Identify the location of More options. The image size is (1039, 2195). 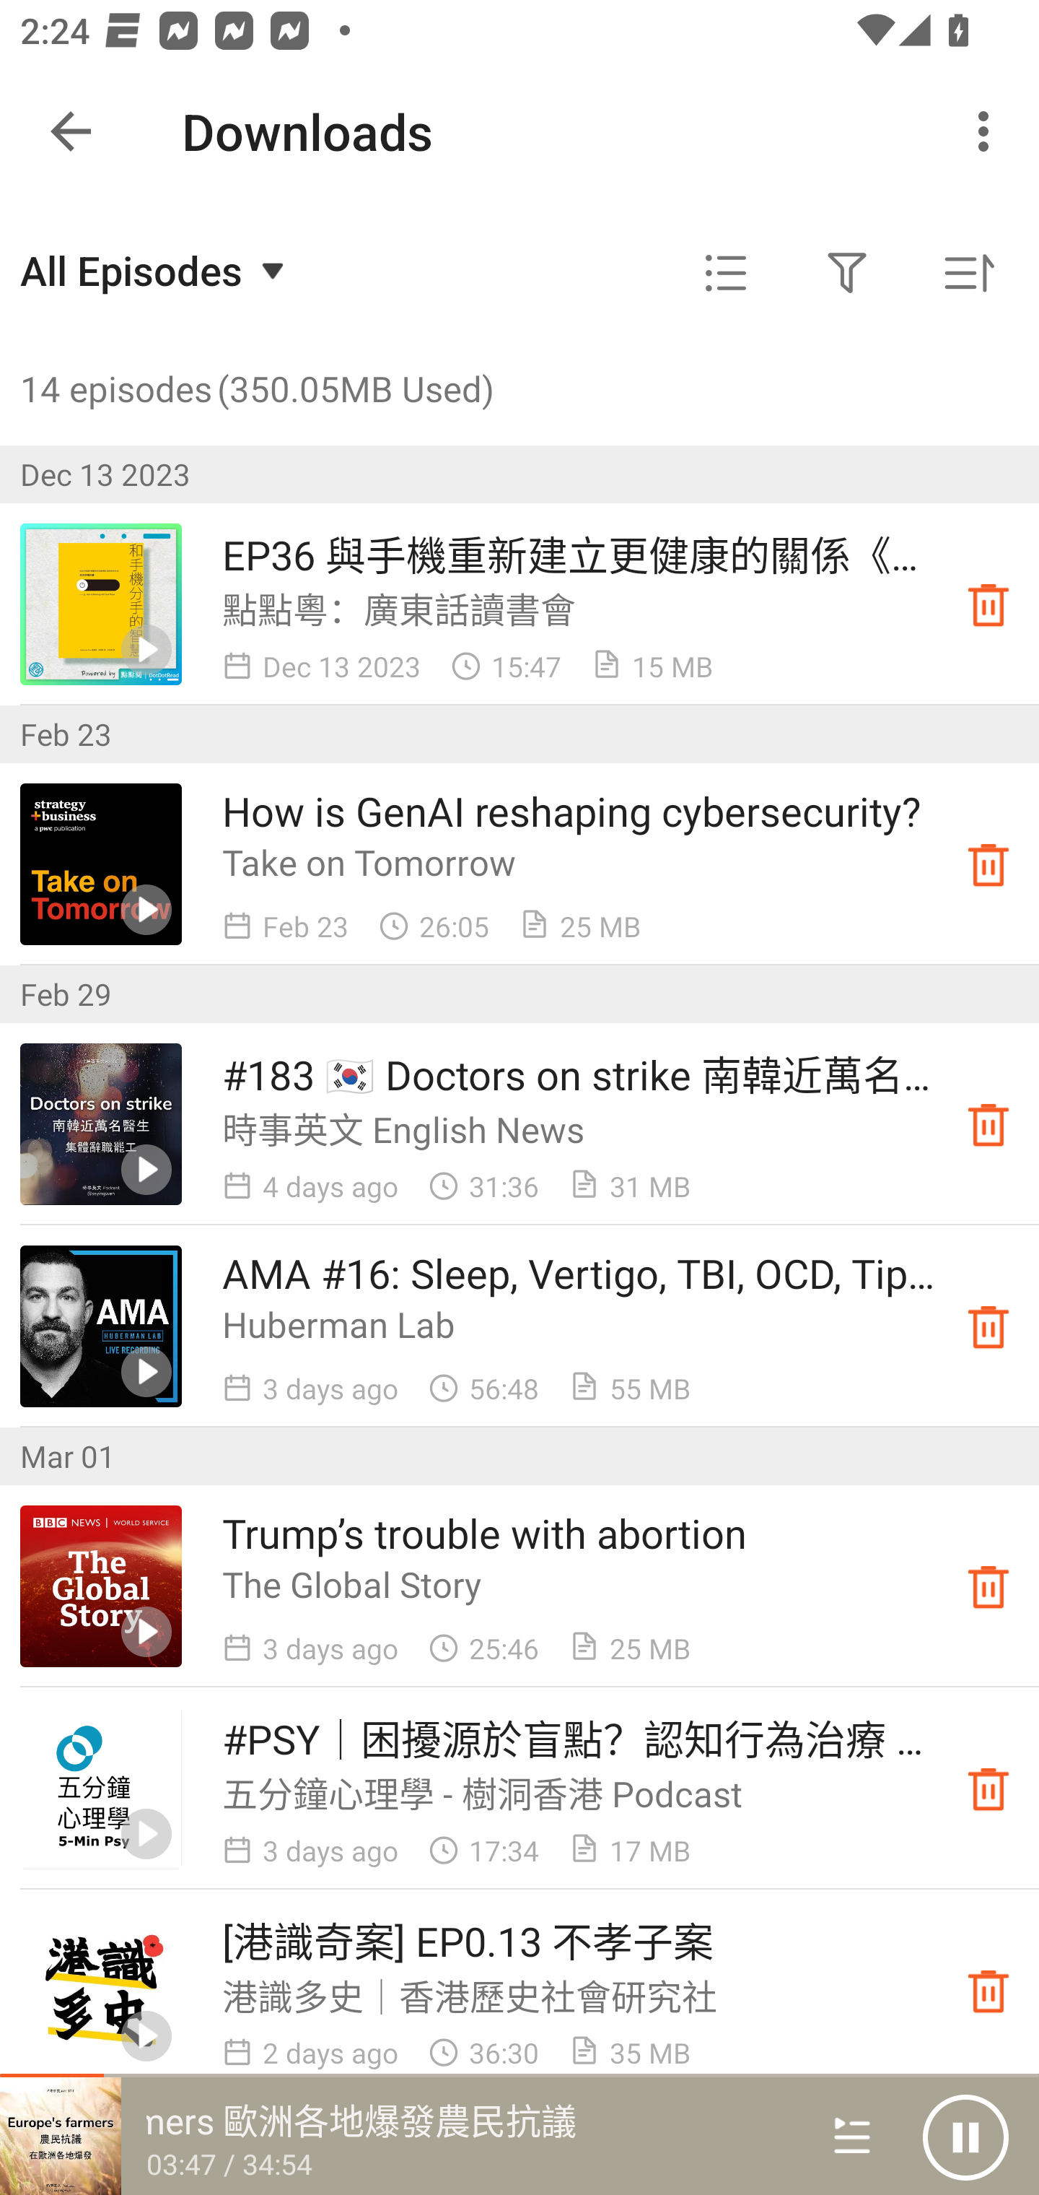
(988, 131).